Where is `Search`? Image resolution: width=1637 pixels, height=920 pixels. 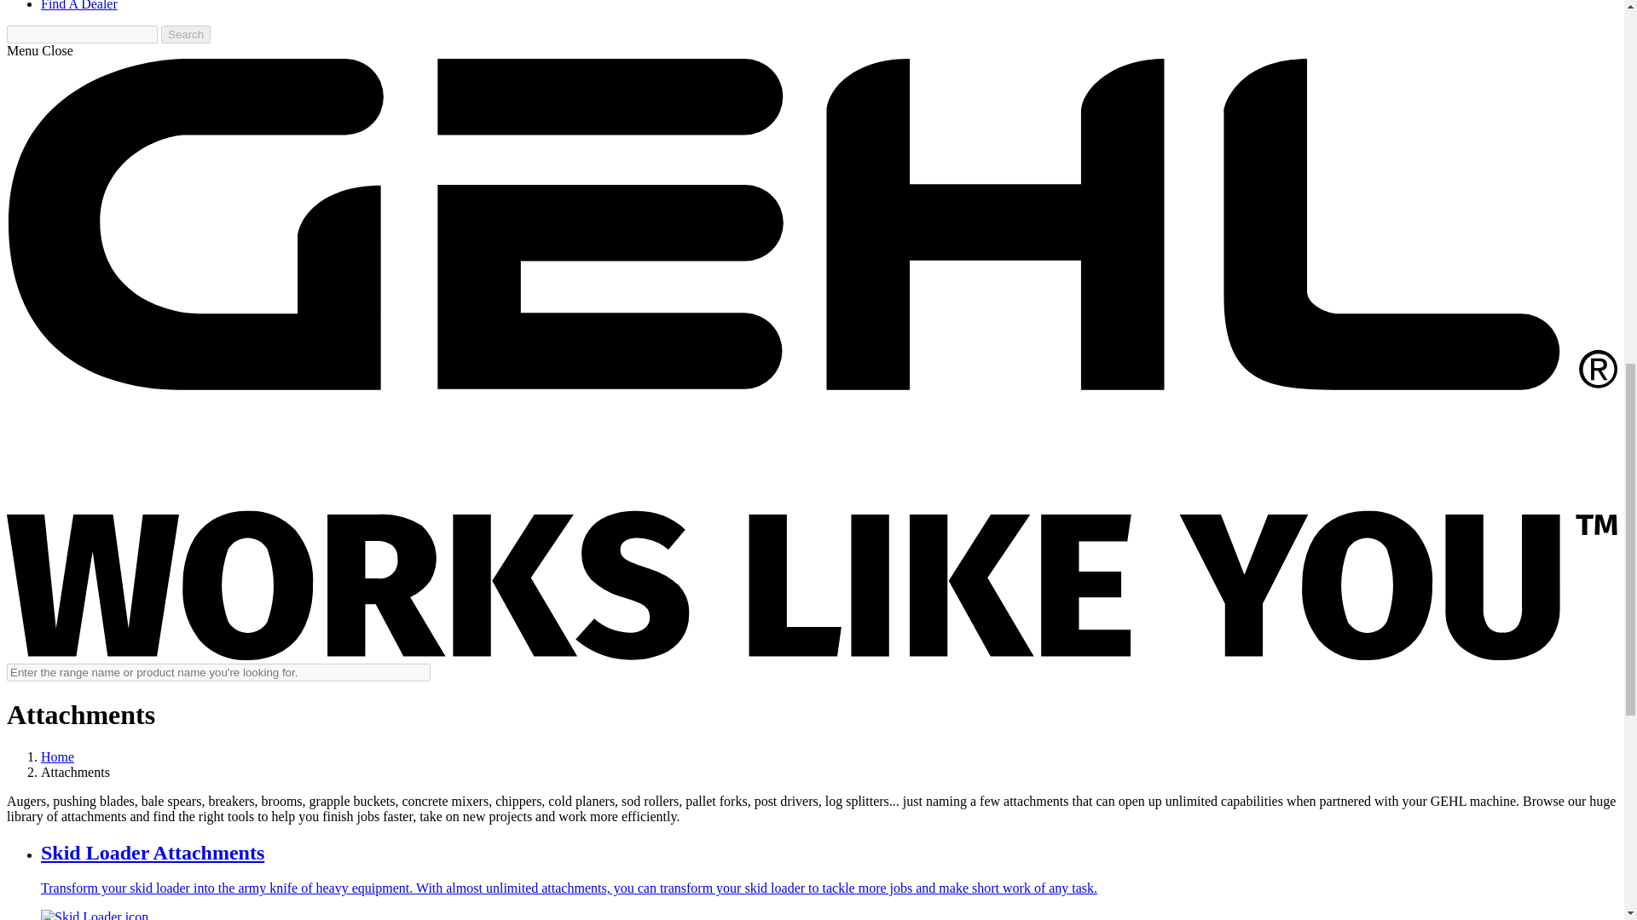
Search is located at coordinates (186, 34).